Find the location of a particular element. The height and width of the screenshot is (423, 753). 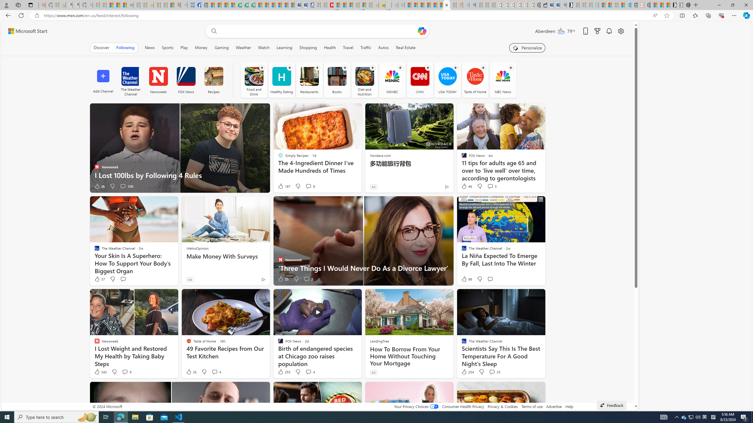

Taste of Home is located at coordinates (475, 80).